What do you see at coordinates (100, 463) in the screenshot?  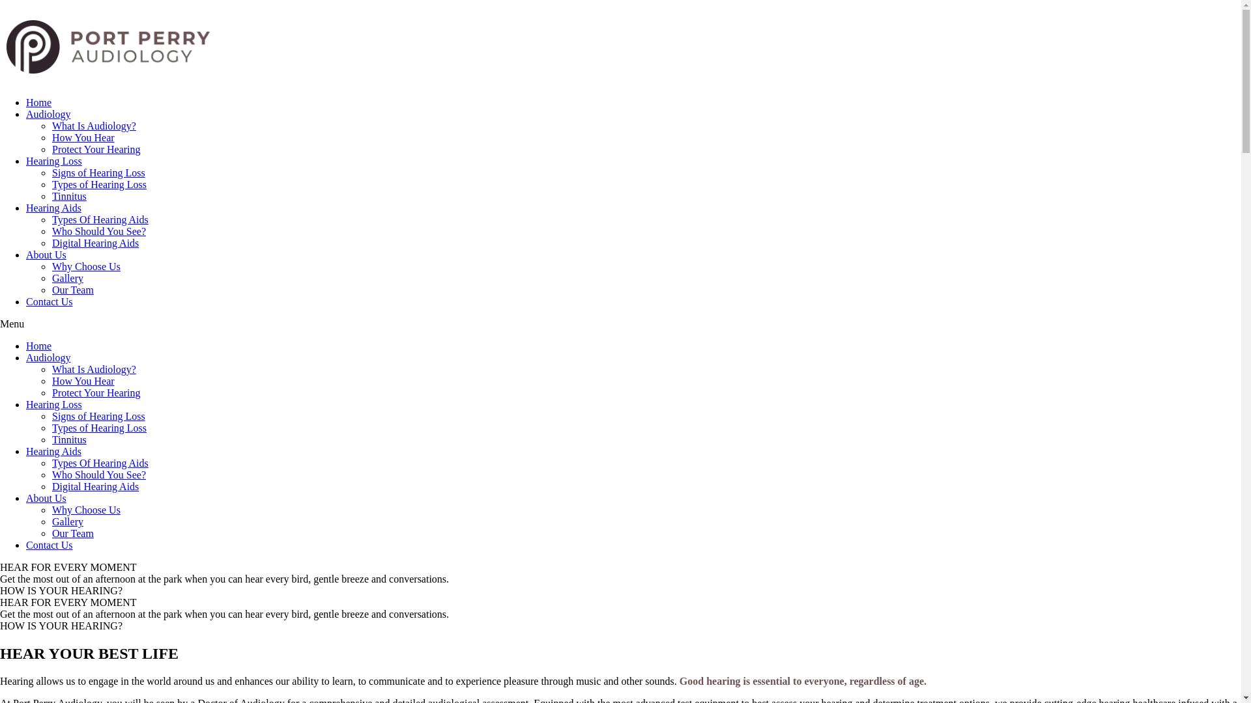 I see `Types Of Hearing Aids` at bounding box center [100, 463].